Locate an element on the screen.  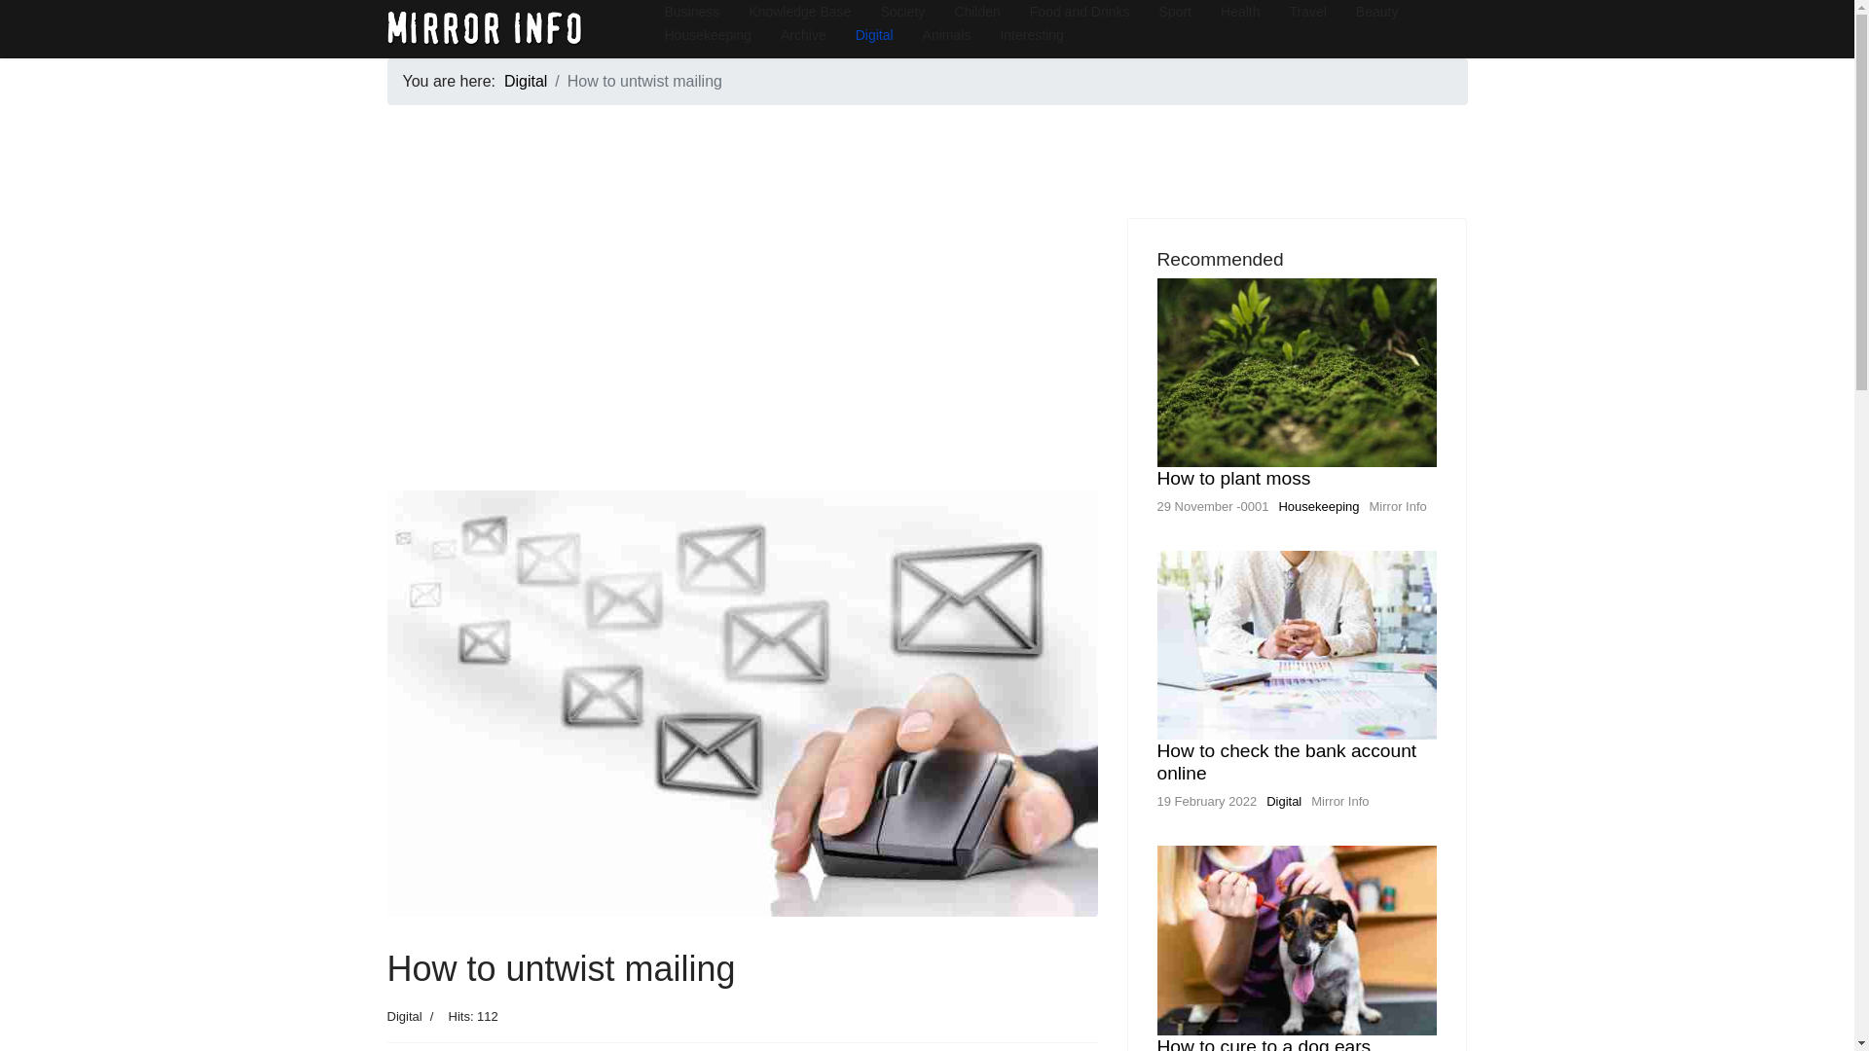
Advertisement is located at coordinates (742, 354).